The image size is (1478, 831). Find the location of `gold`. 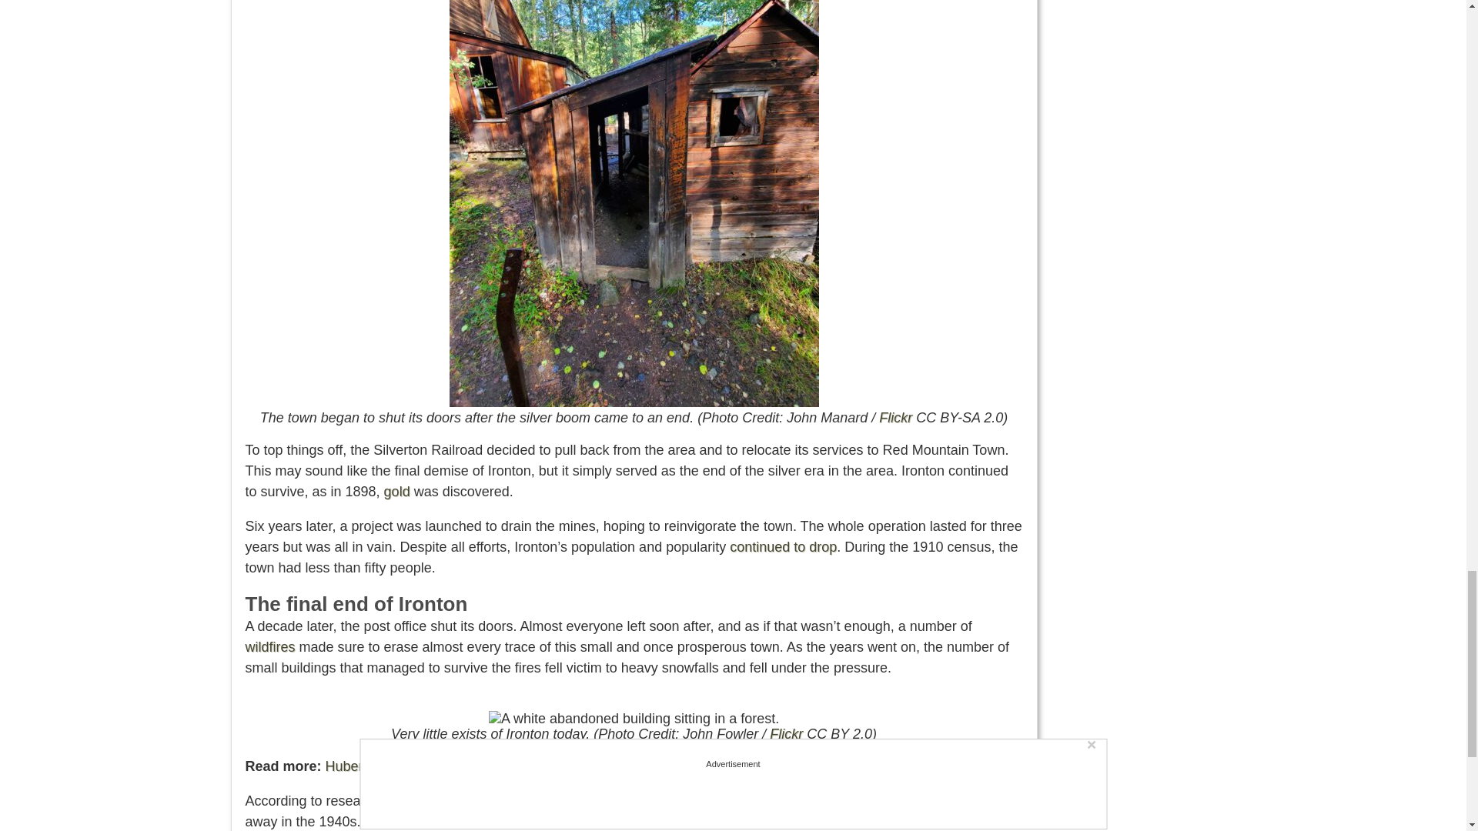

gold is located at coordinates (397, 491).